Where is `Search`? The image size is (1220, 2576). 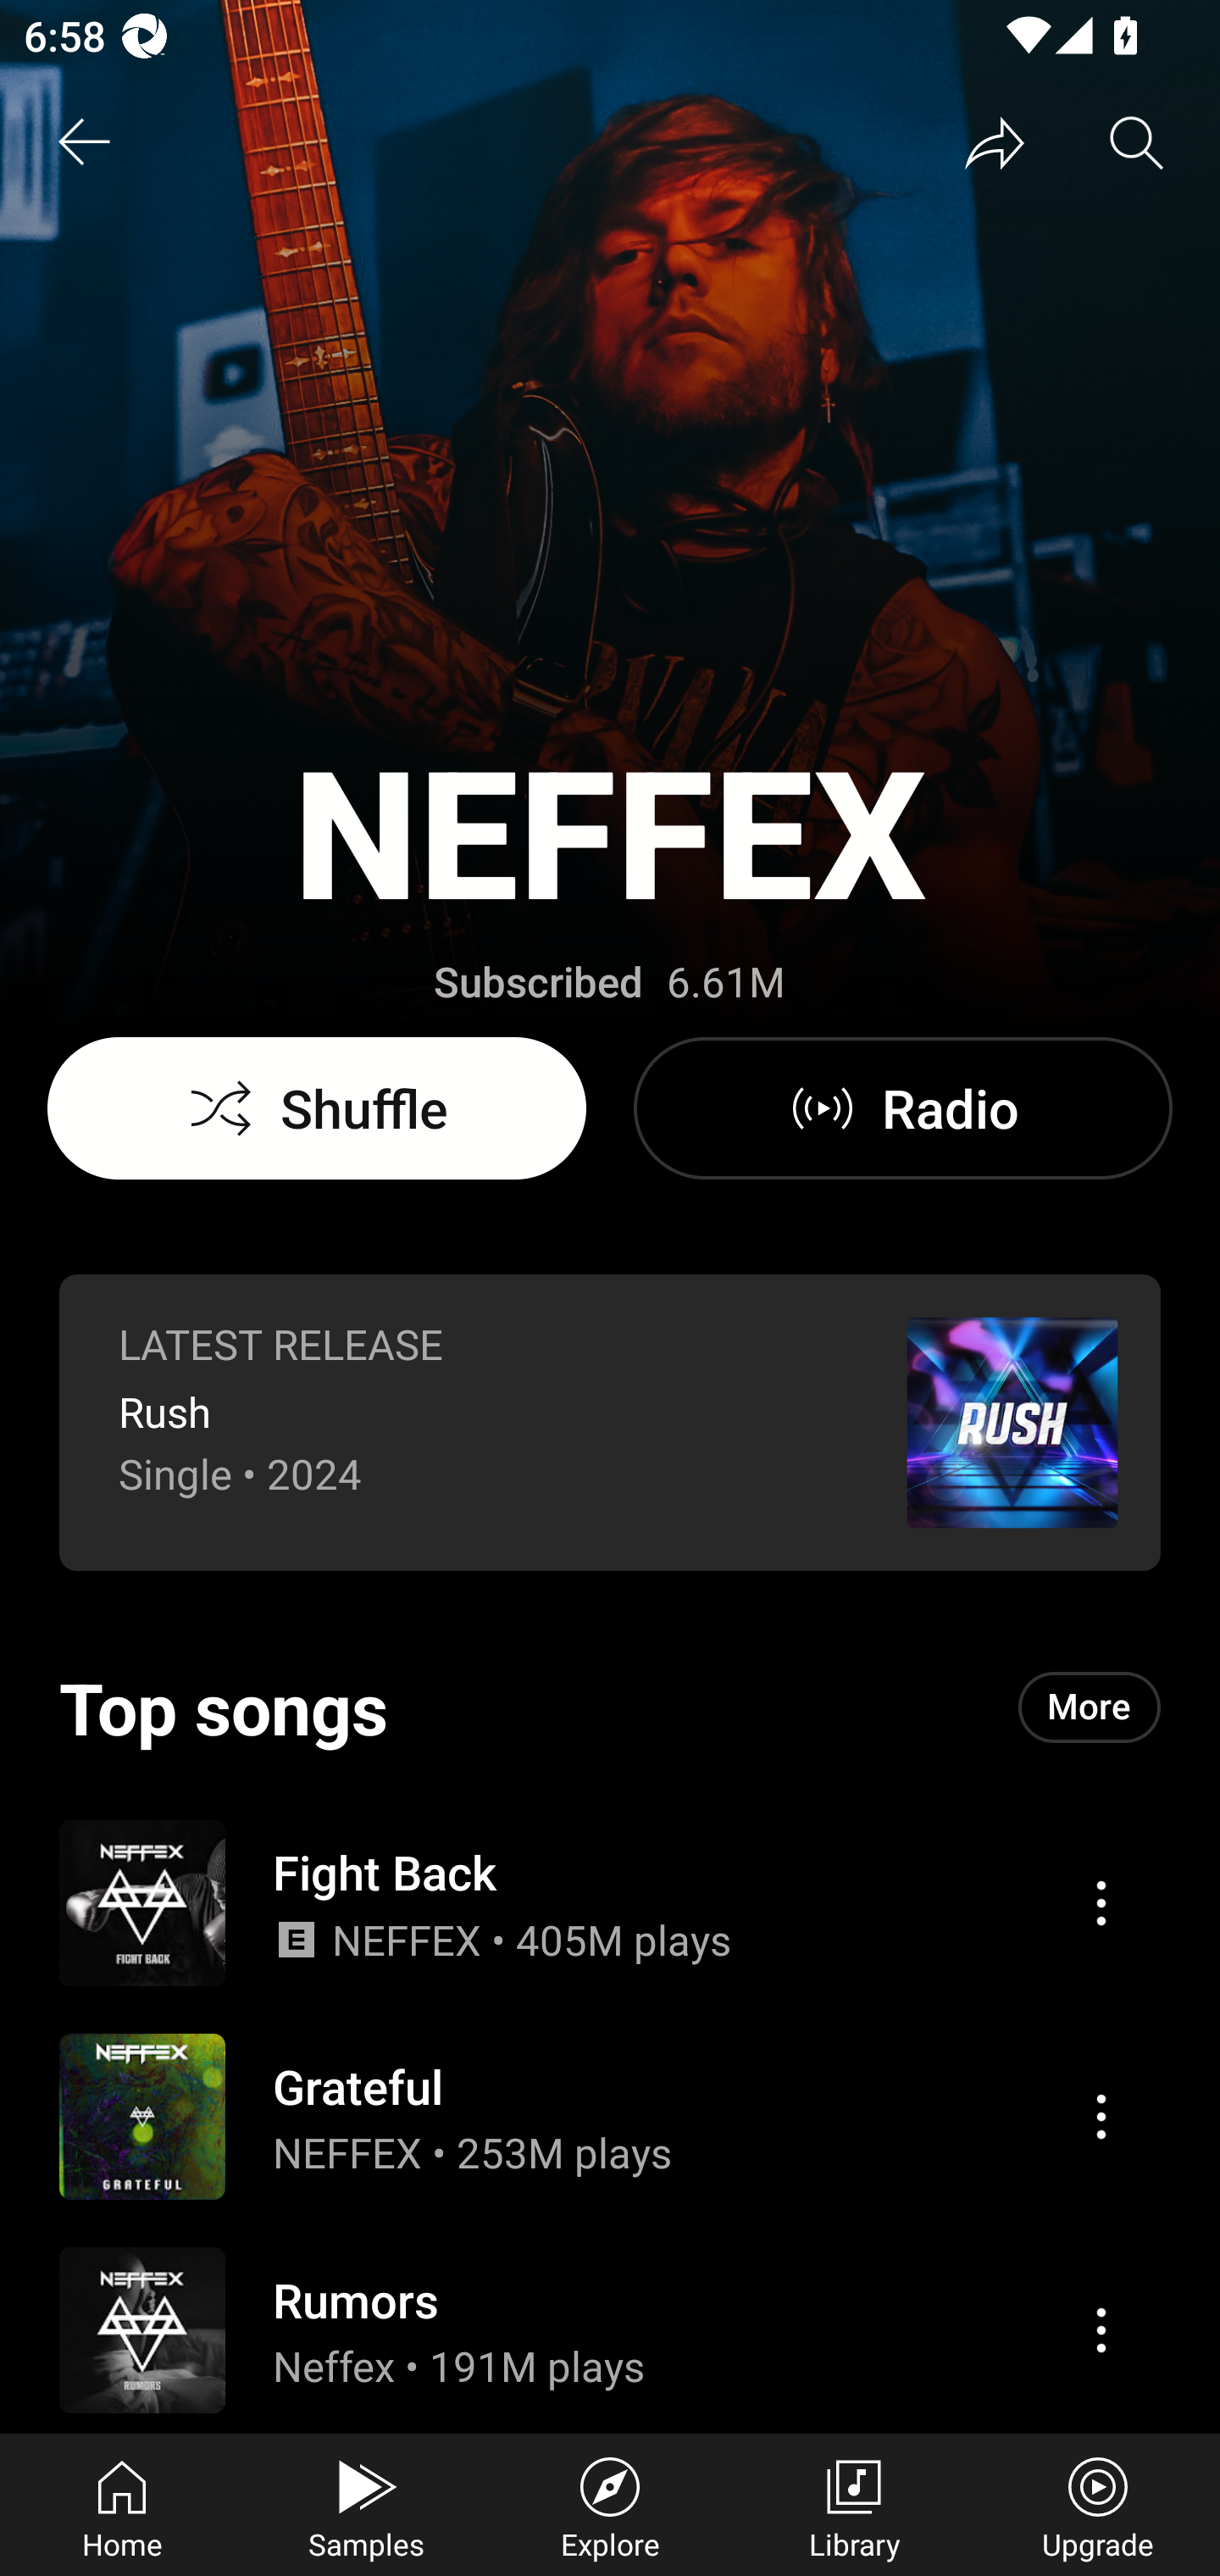
Search is located at coordinates (1137, 142).